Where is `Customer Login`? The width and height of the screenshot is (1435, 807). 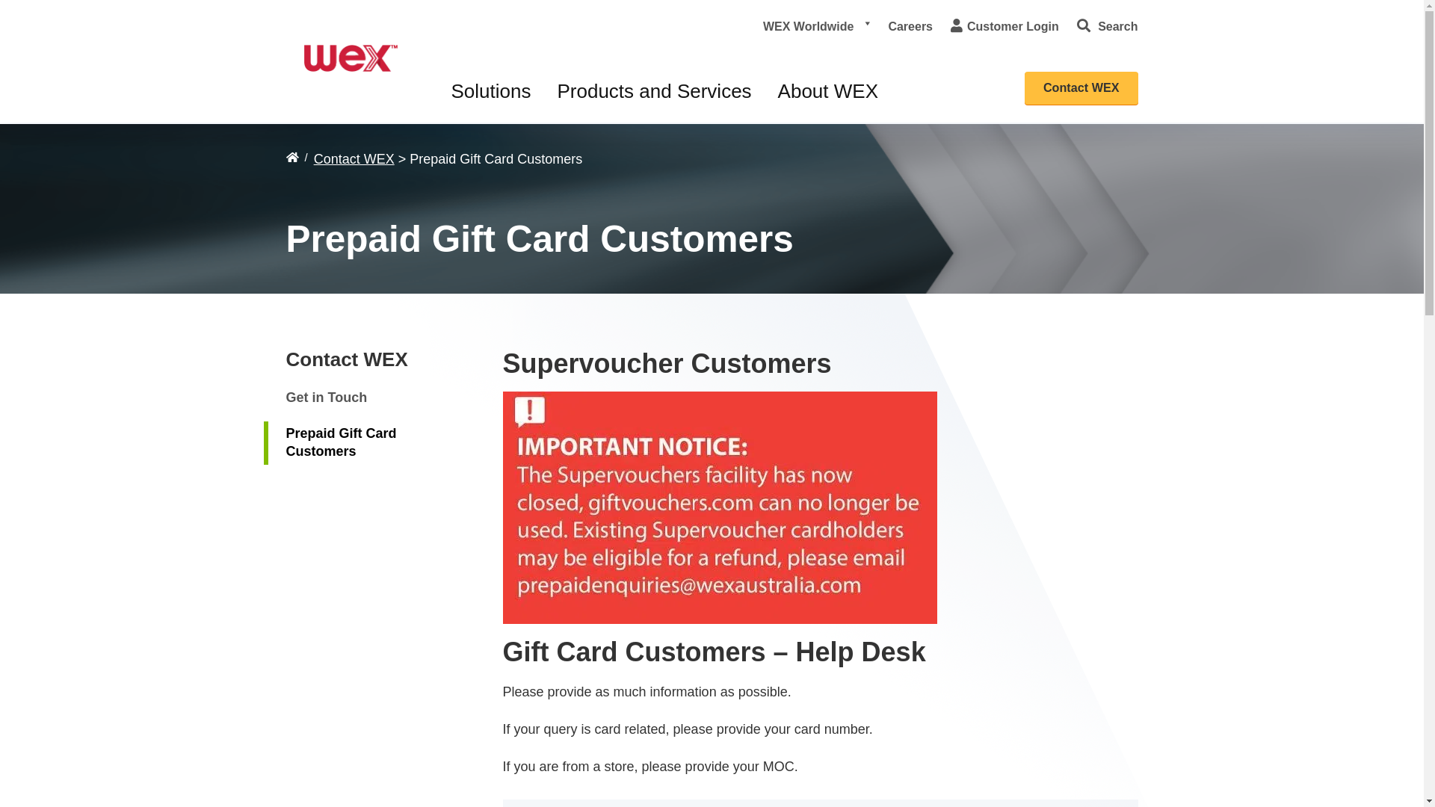
Customer Login is located at coordinates (1004, 27).